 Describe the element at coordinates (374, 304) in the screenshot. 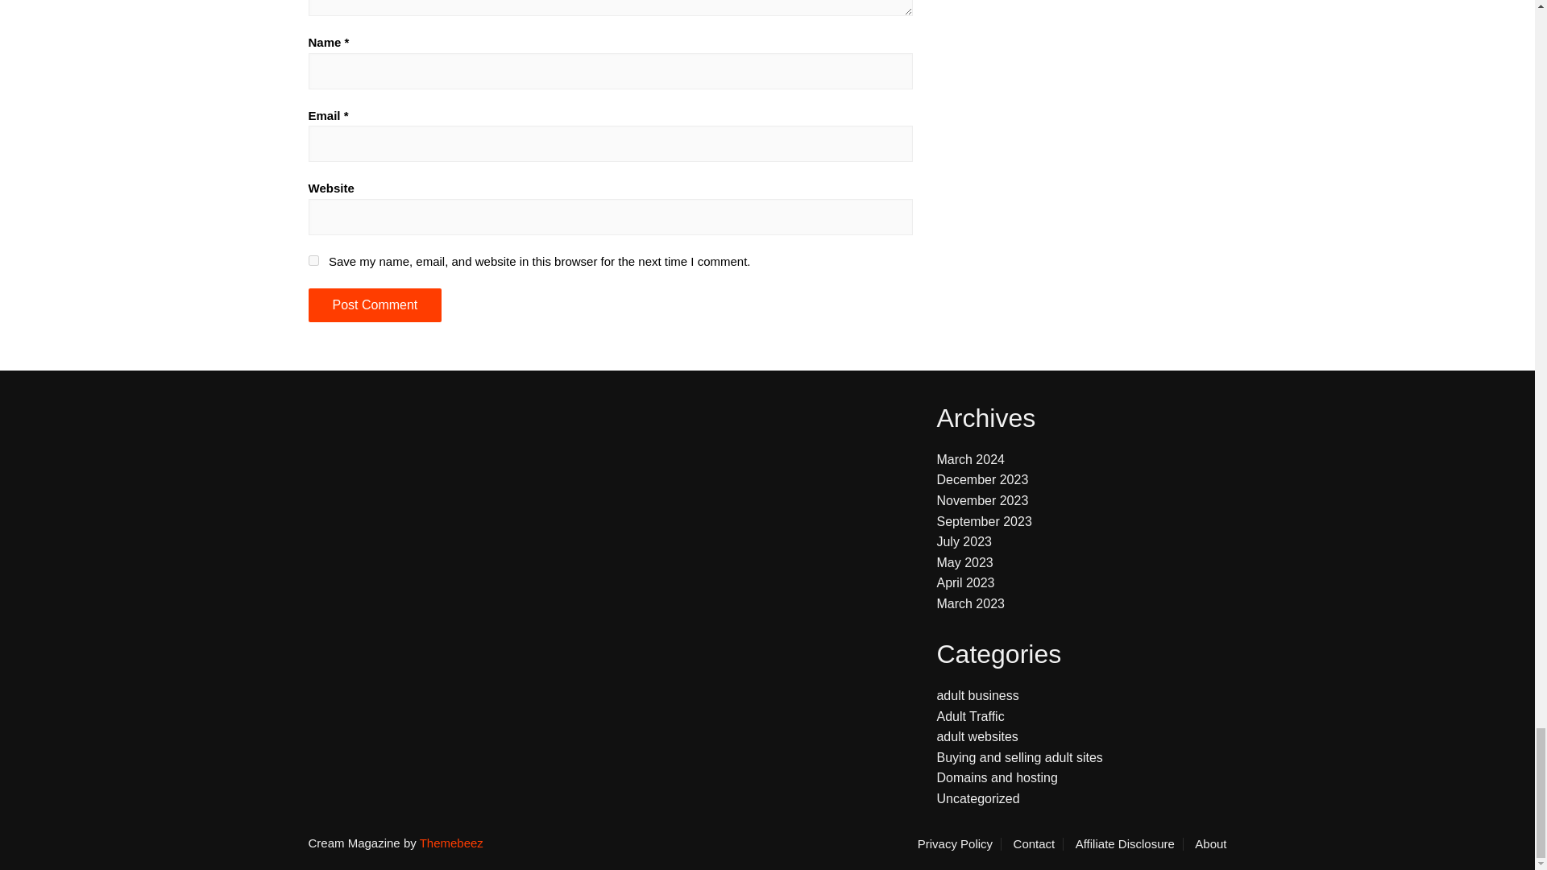

I see `Post Comment` at that location.